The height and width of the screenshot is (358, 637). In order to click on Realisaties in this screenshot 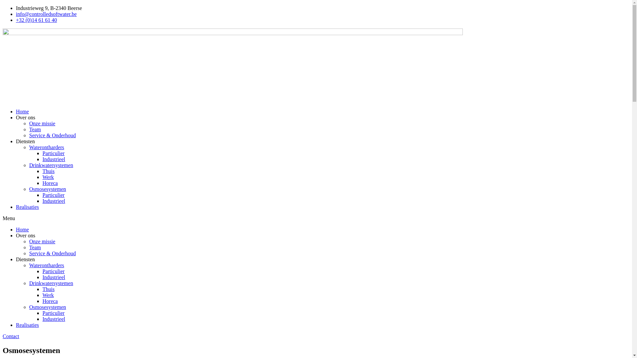, I will do `click(27, 325)`.